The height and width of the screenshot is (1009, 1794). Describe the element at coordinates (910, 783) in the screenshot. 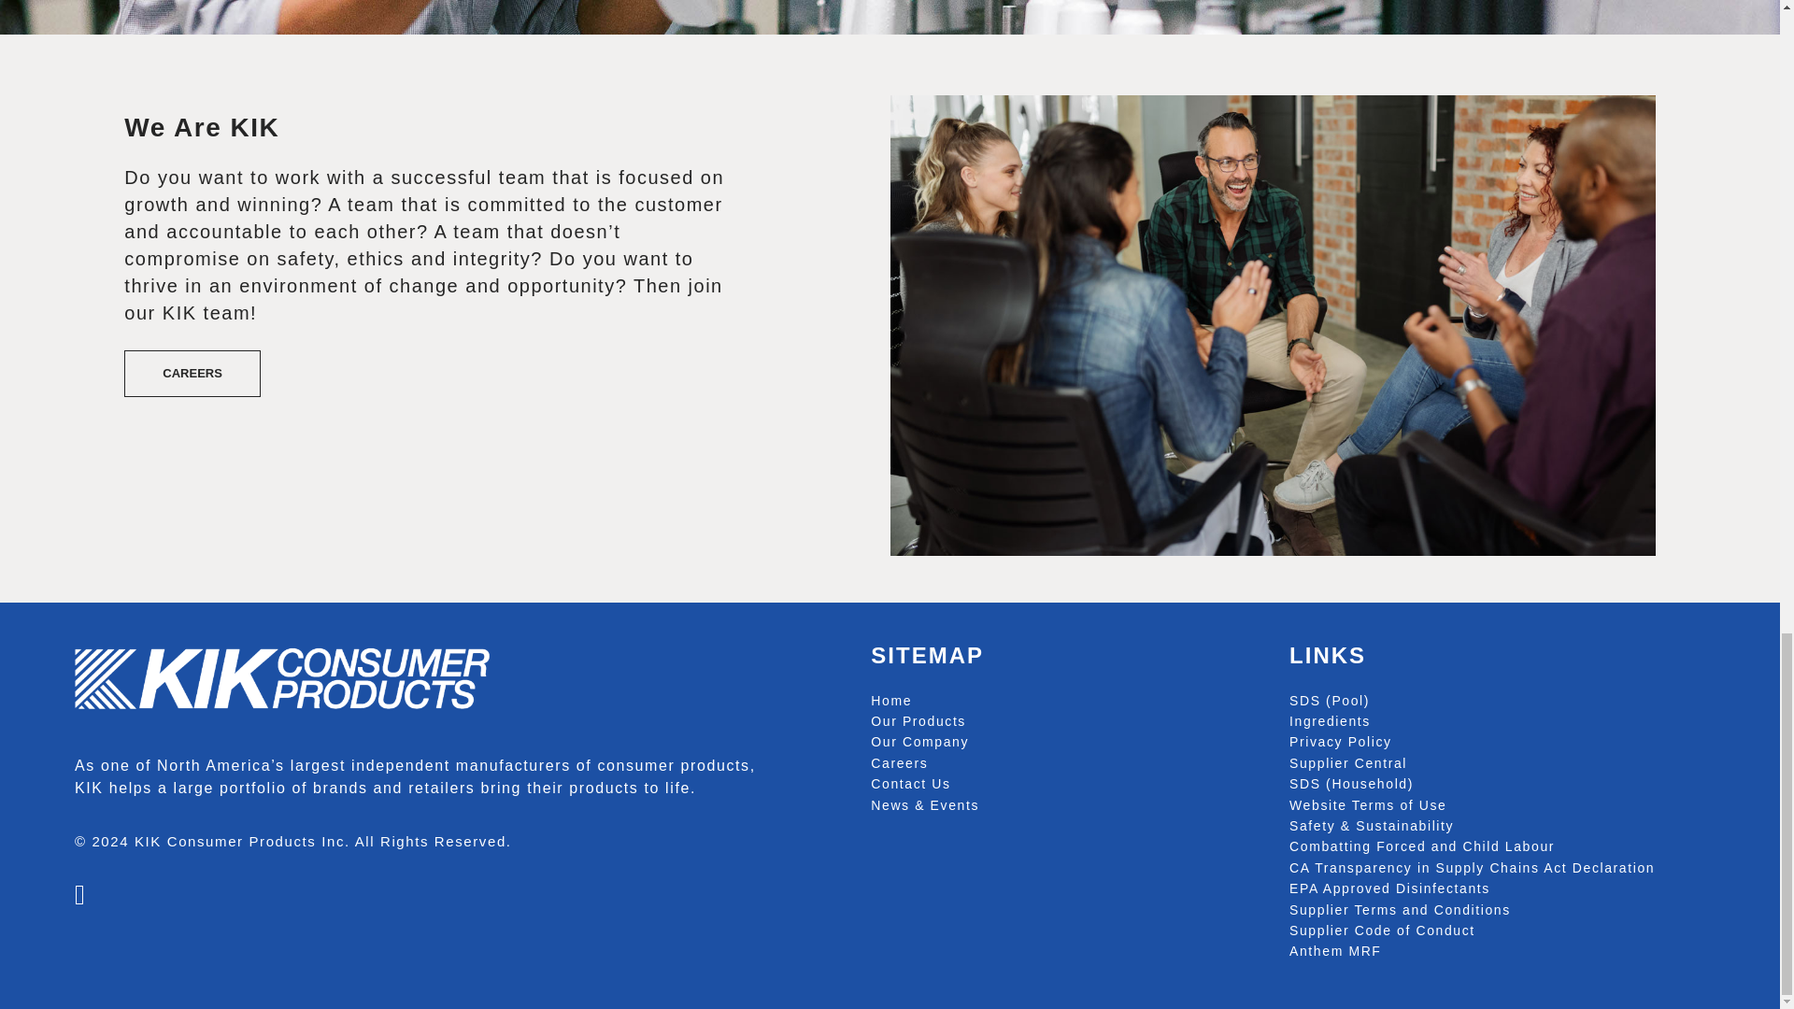

I see `Contact Us` at that location.